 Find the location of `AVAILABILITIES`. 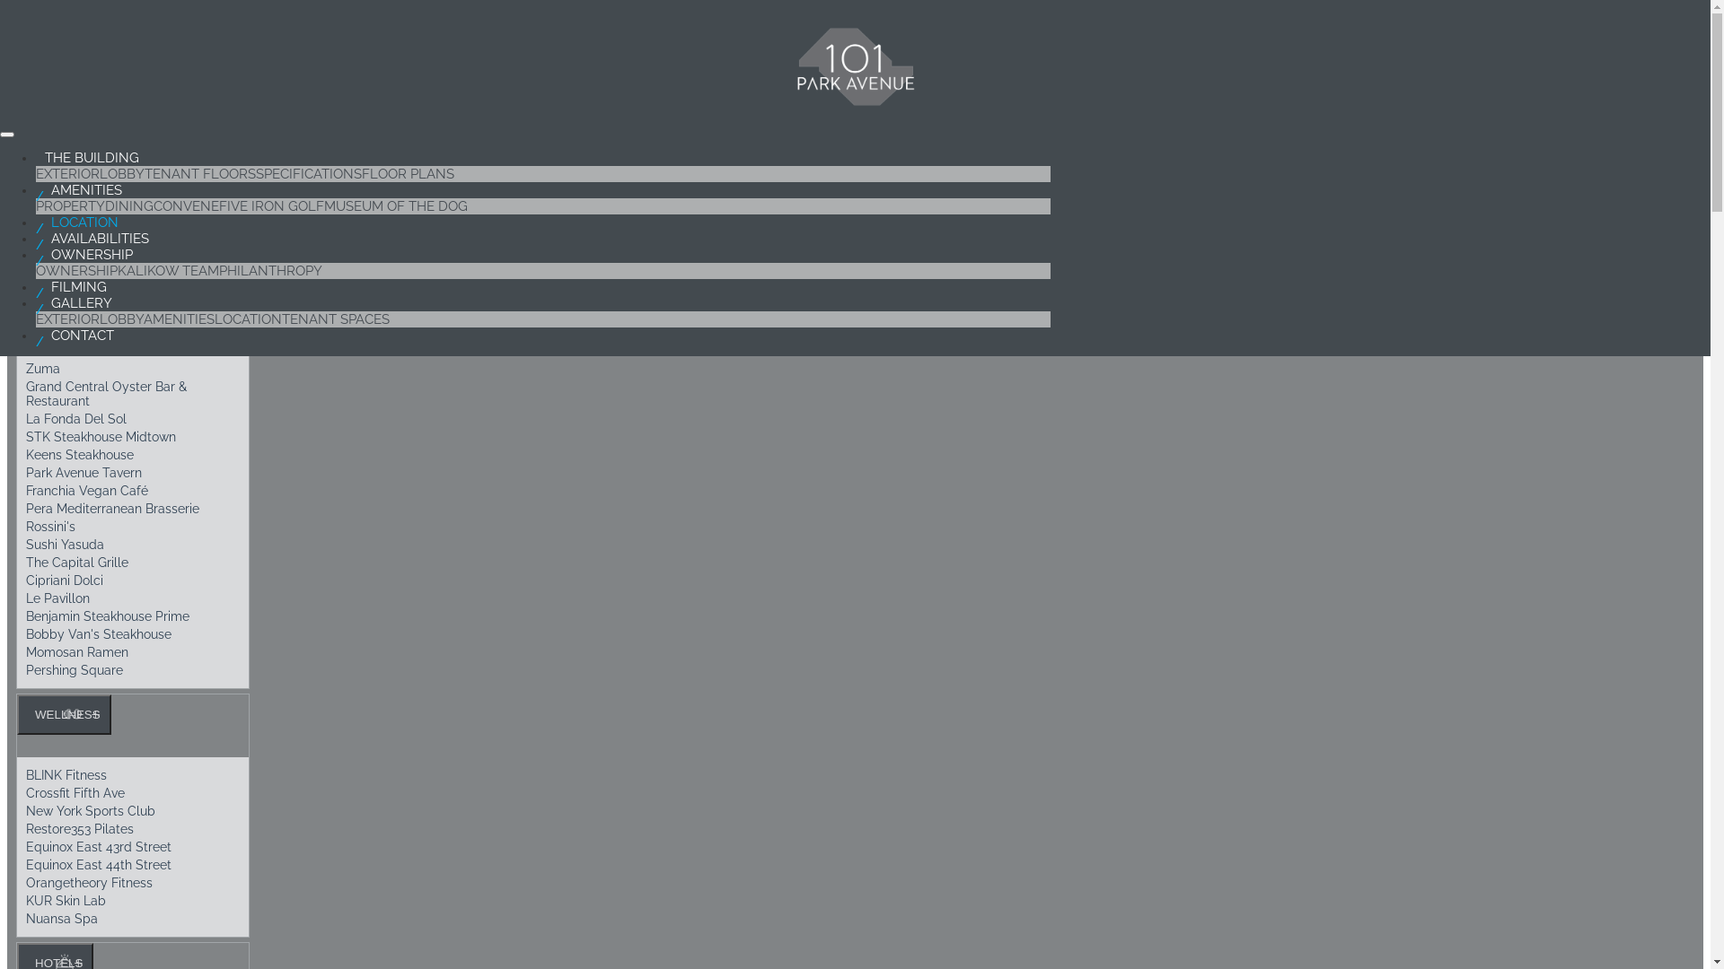

AVAILABILITIES is located at coordinates (97, 247).